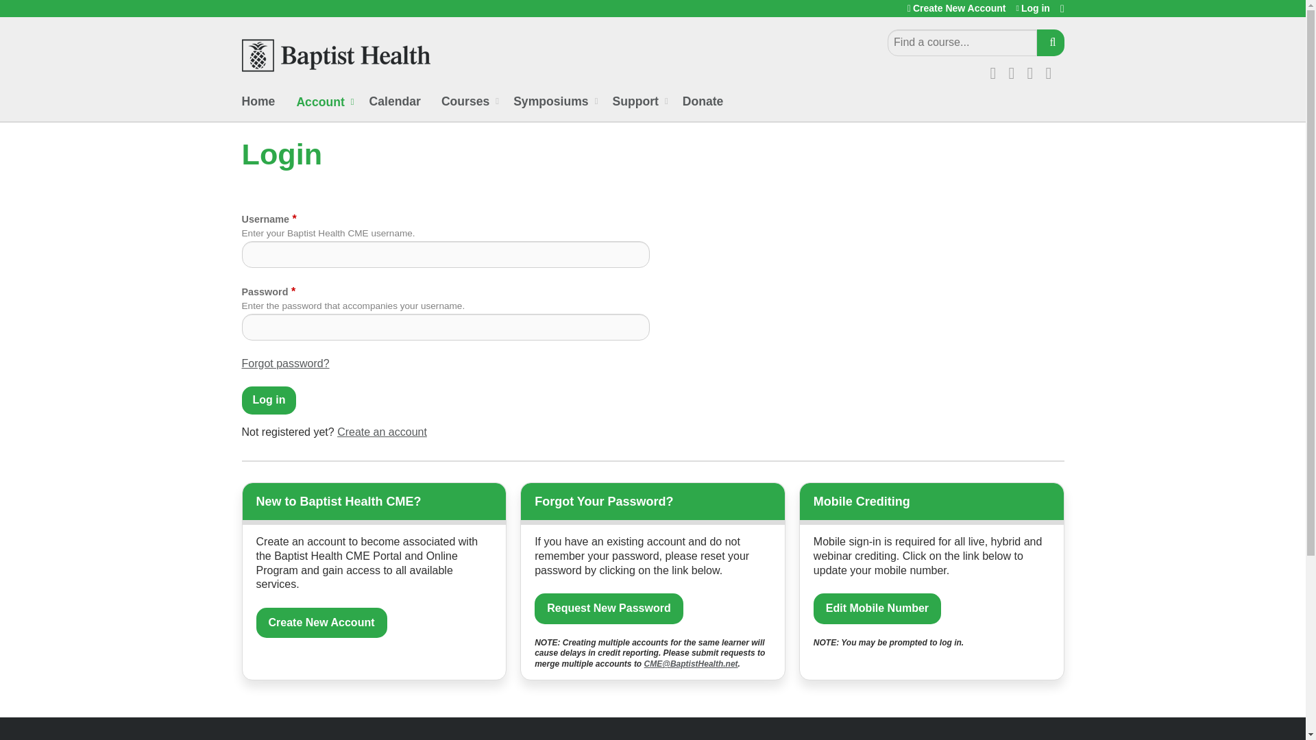 The image size is (1316, 740). I want to click on Share this on Twitter, so click(1016, 71).